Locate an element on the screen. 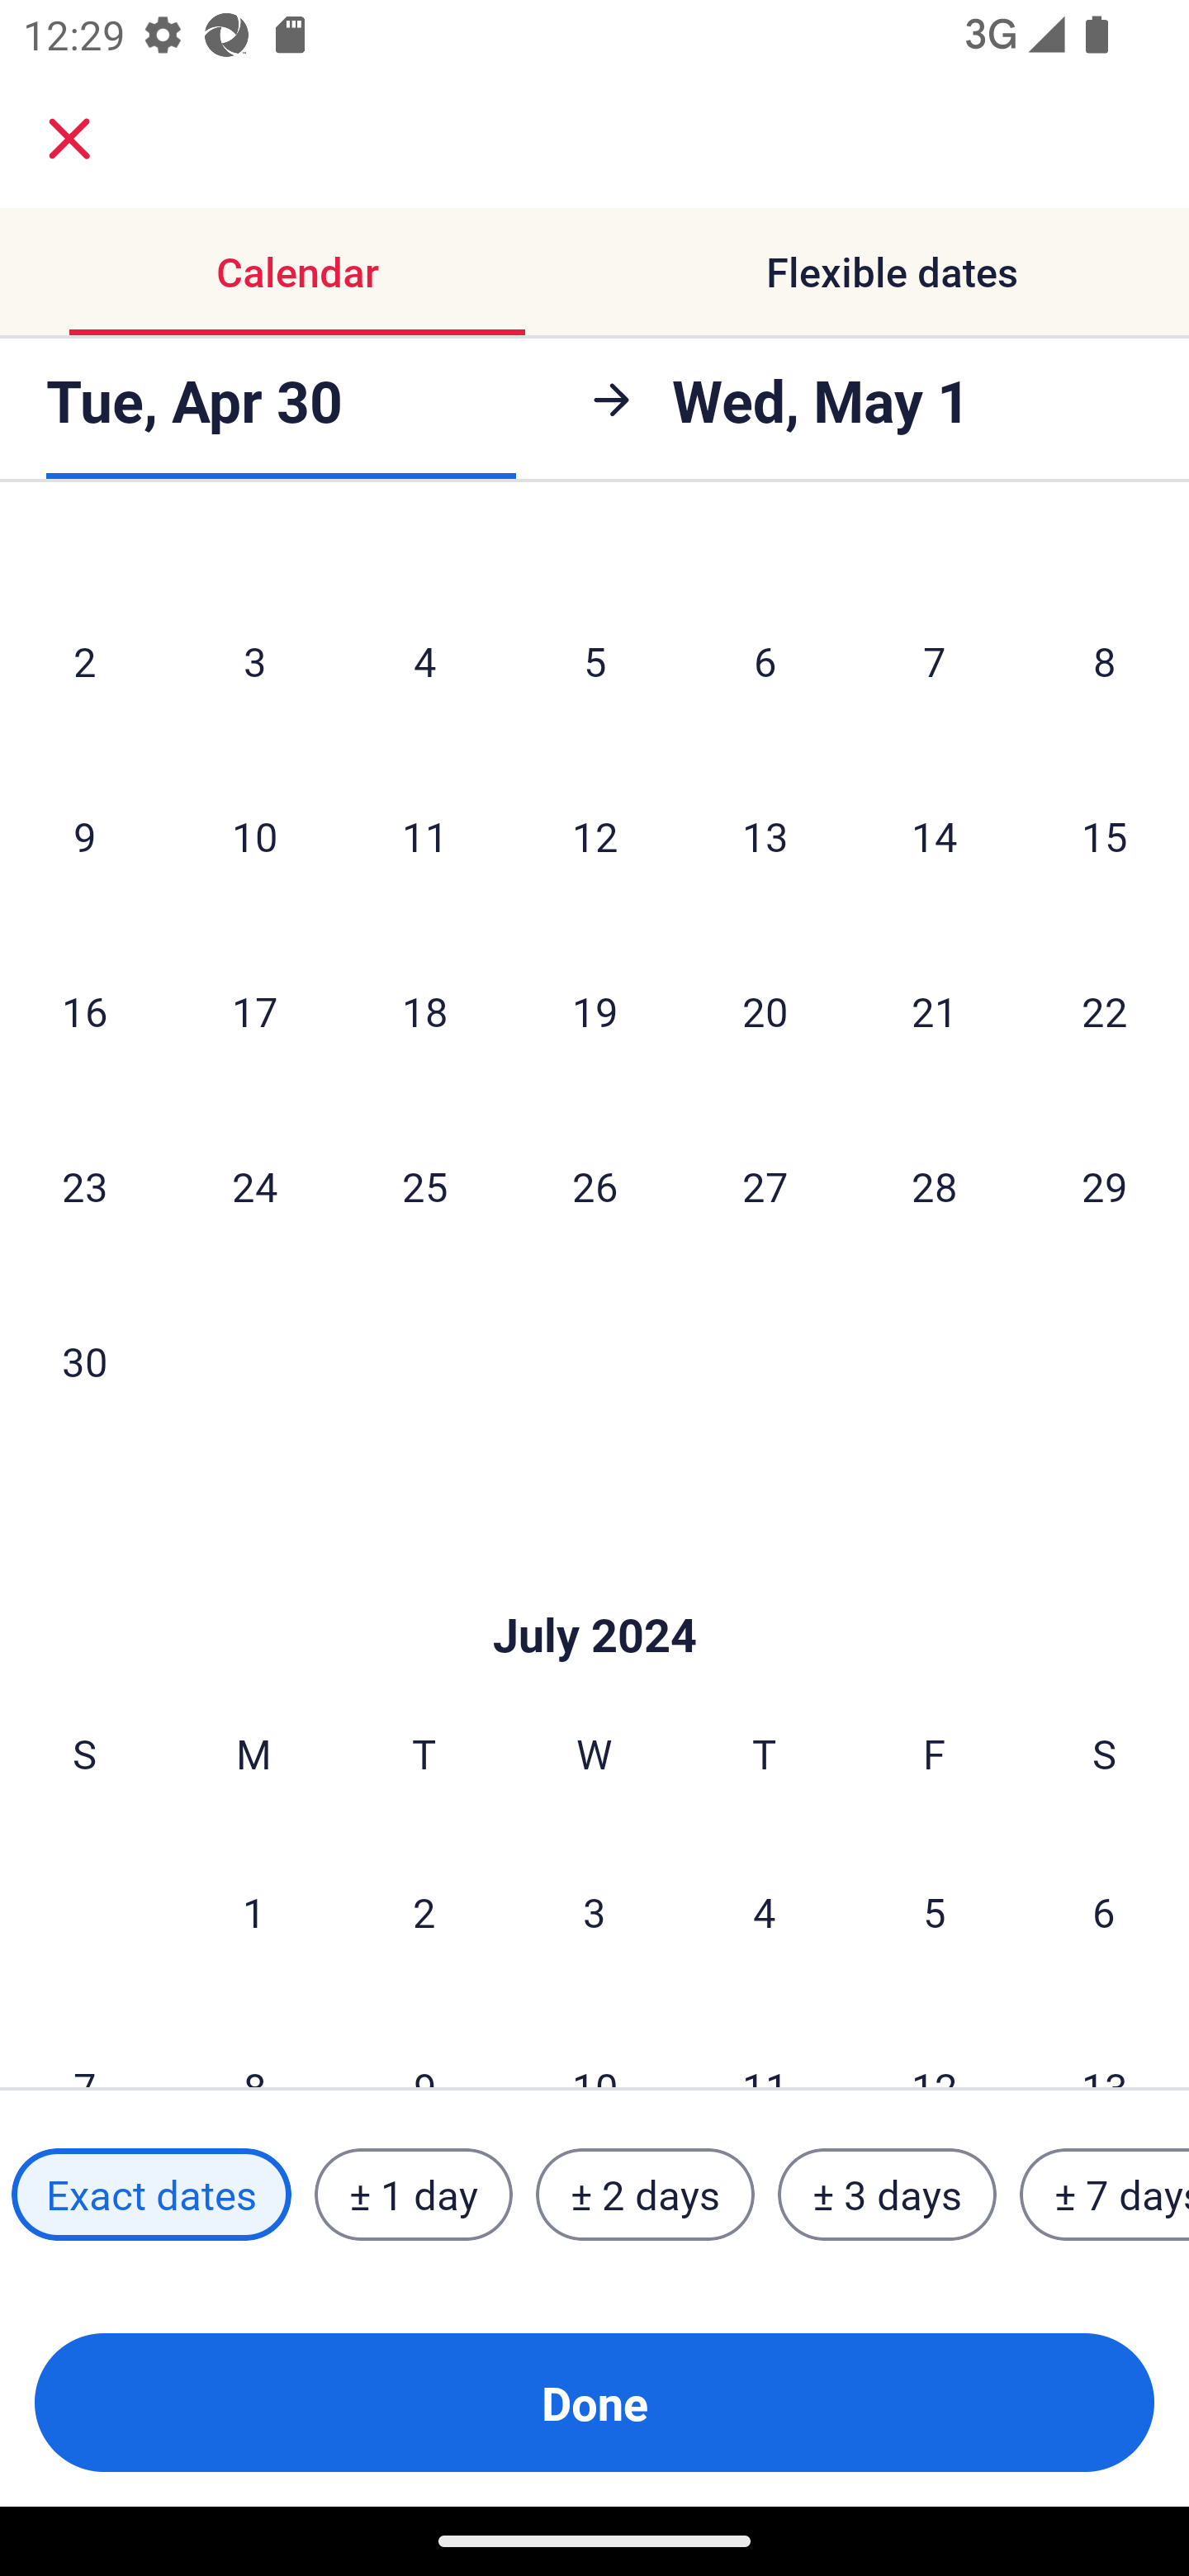  7 Friday, June 7, 2024 is located at coordinates (935, 661).